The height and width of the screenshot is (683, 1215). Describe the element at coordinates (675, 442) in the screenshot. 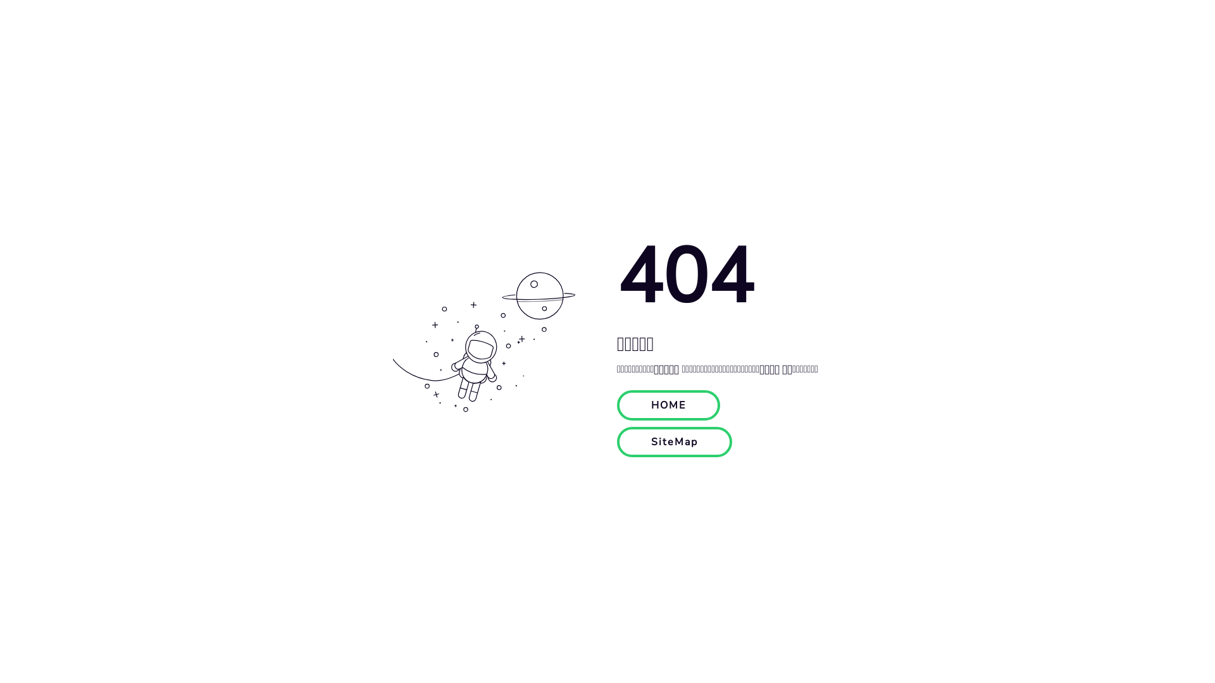

I see `SiteMap` at that location.